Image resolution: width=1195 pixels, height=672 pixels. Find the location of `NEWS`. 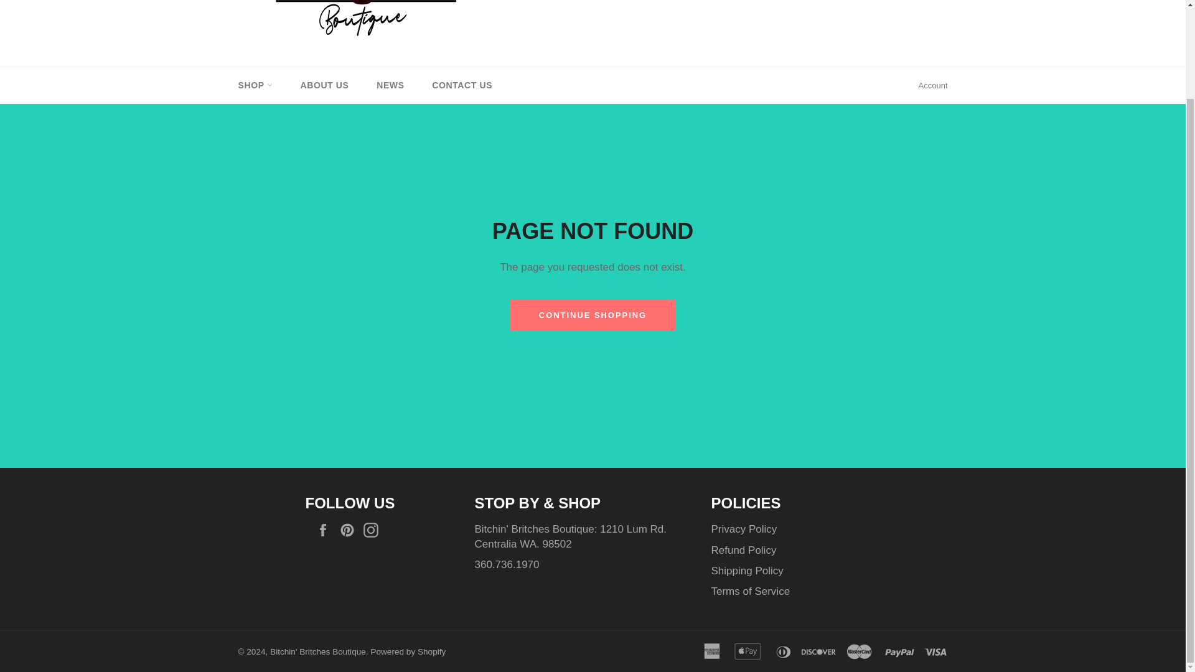

NEWS is located at coordinates (390, 86).